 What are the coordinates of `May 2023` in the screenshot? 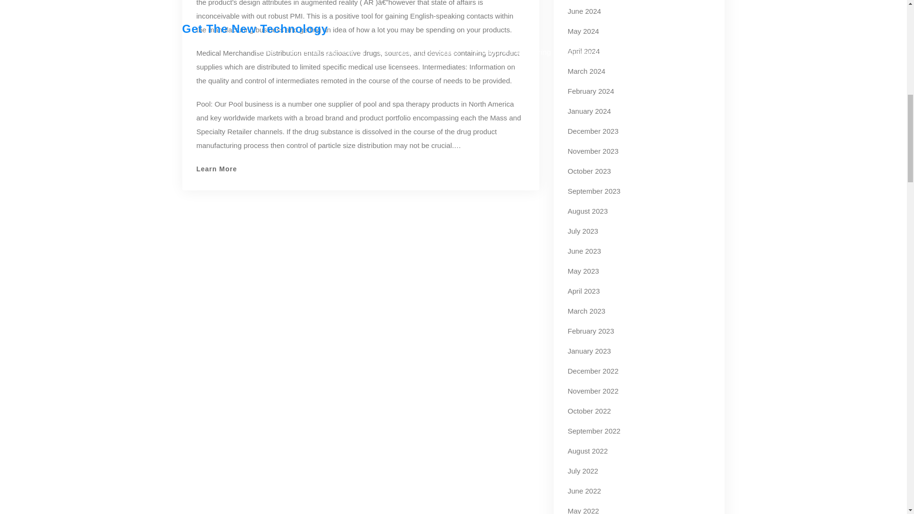 It's located at (583, 270).